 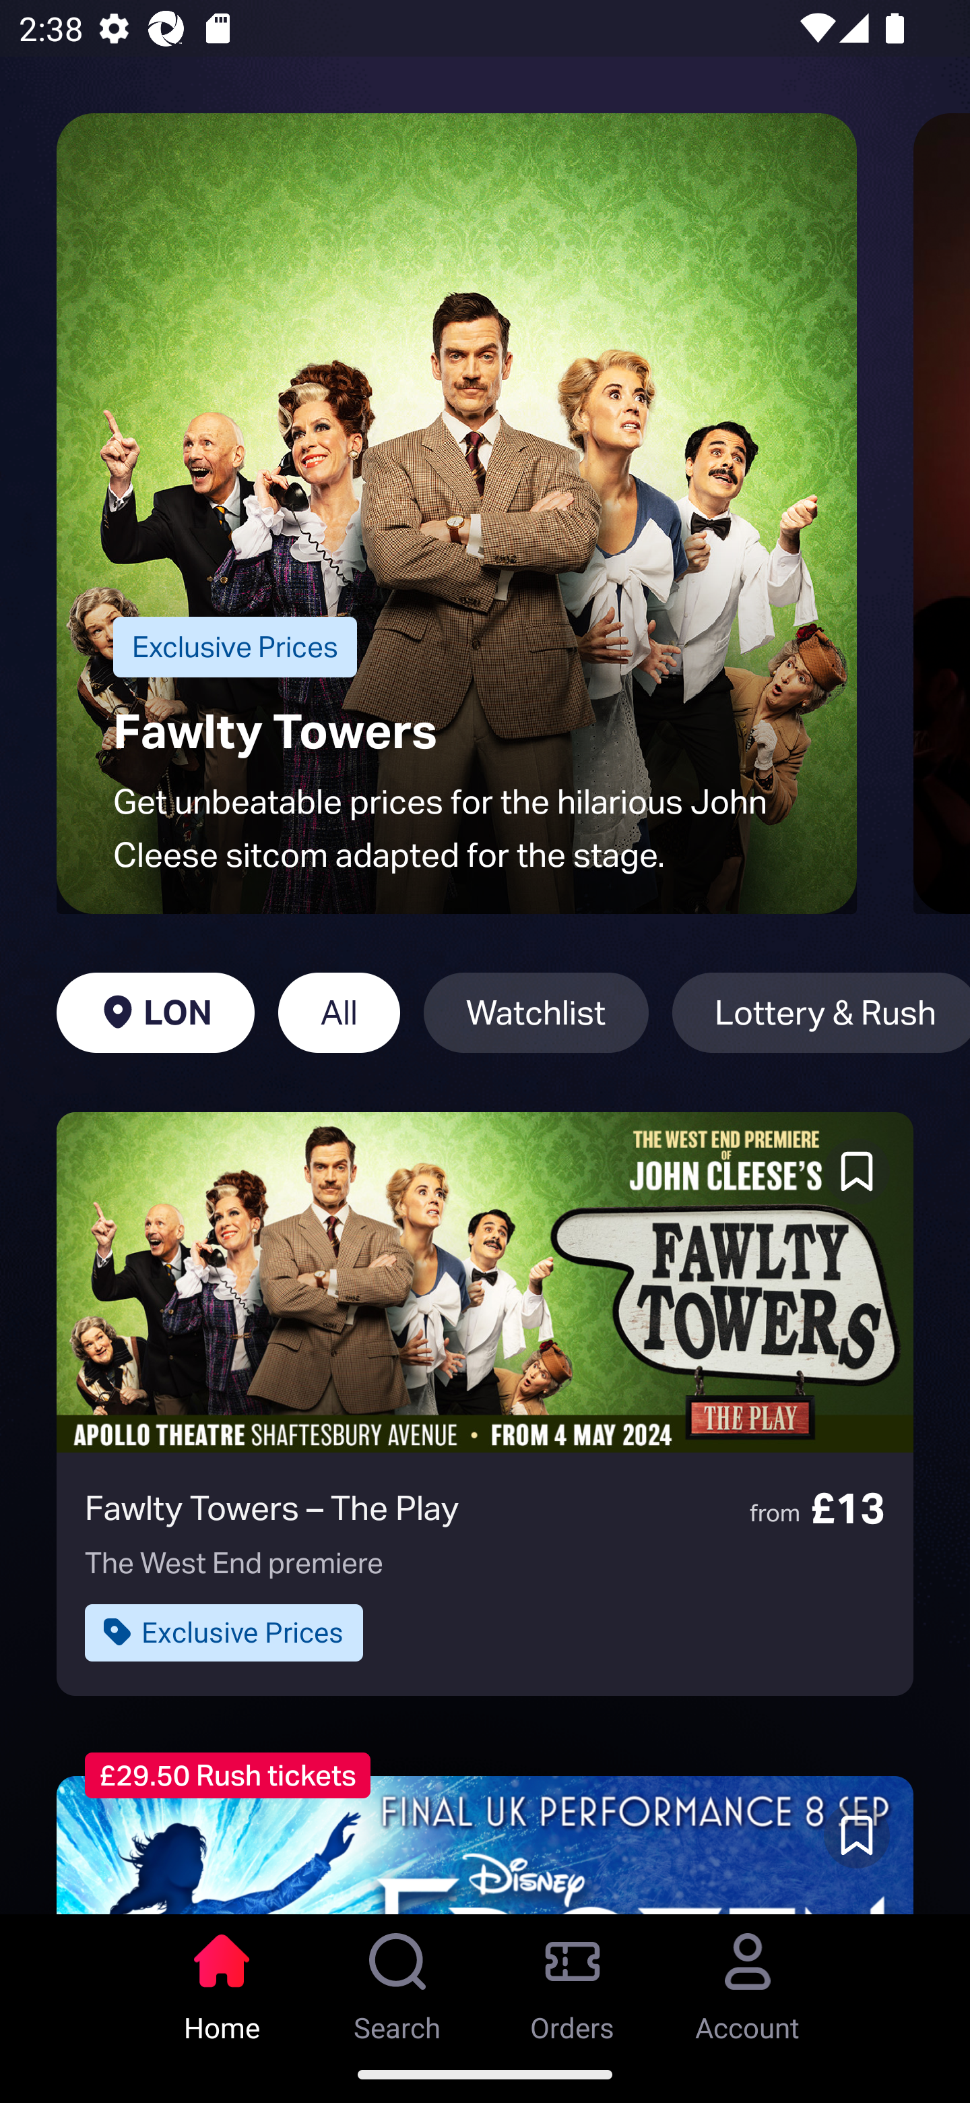 What do you see at coordinates (155, 1012) in the screenshot?
I see `LON` at bounding box center [155, 1012].